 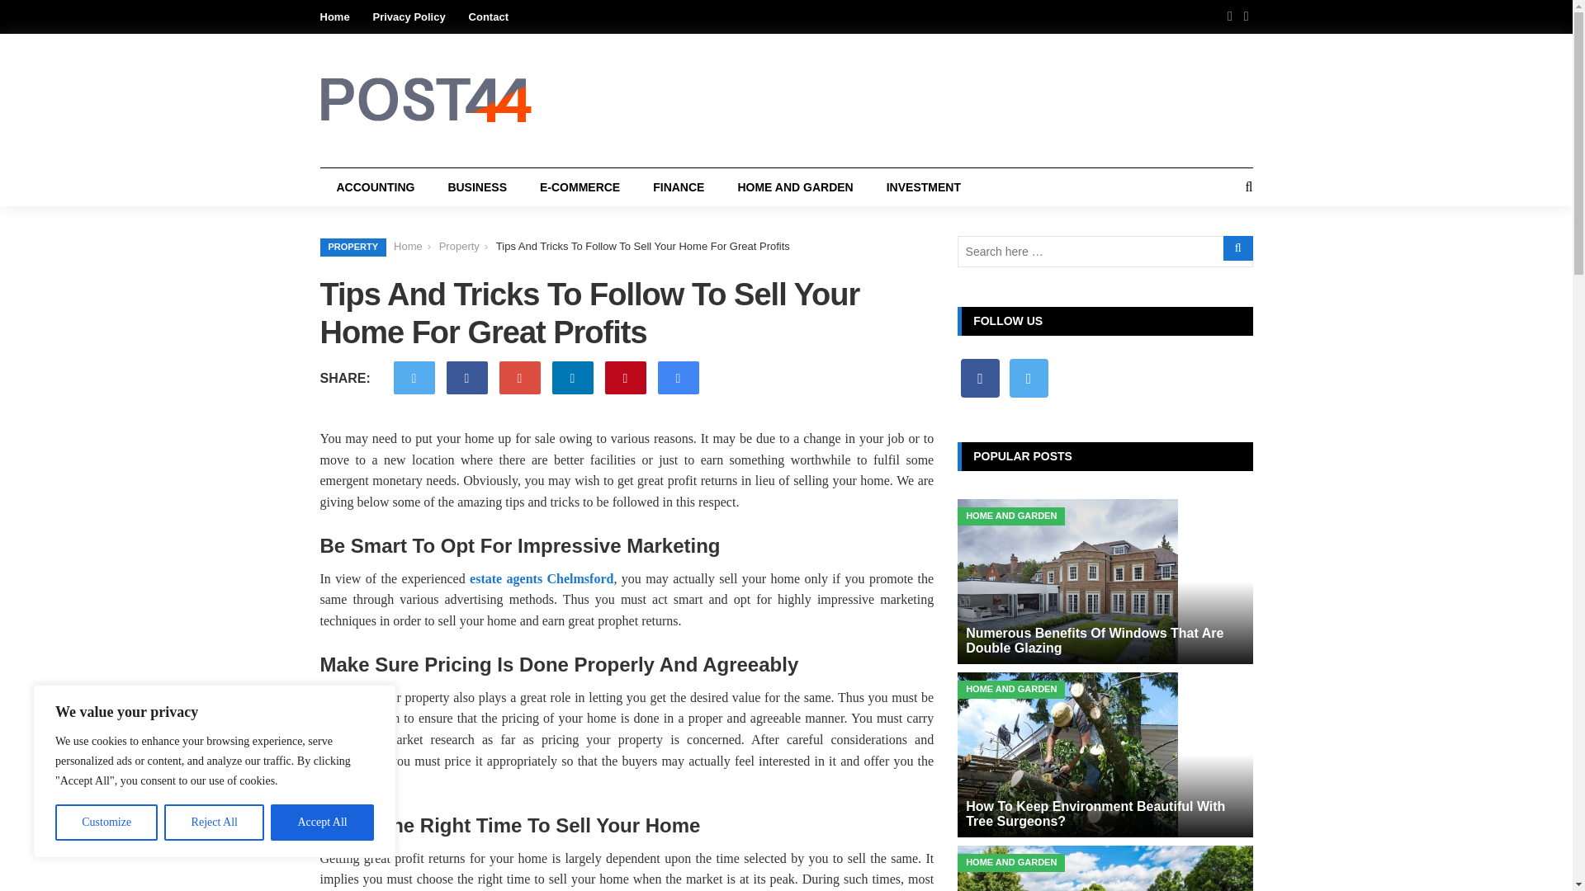 What do you see at coordinates (215, 823) in the screenshot?
I see `Reject All` at bounding box center [215, 823].